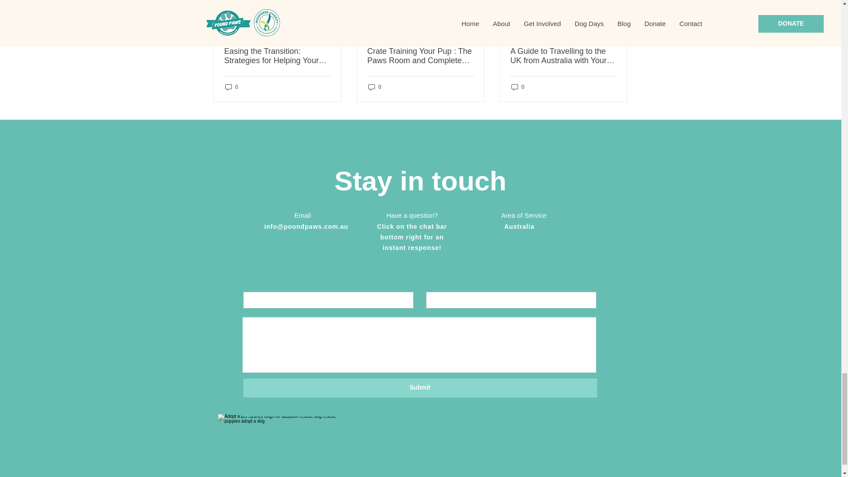 The width and height of the screenshot is (848, 477). I want to click on 0, so click(231, 87).